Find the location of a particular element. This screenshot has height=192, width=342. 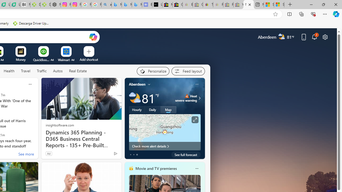

Microsoft Bing Travel - Shangri-La Hotel Bangkok is located at coordinates (137, 5).